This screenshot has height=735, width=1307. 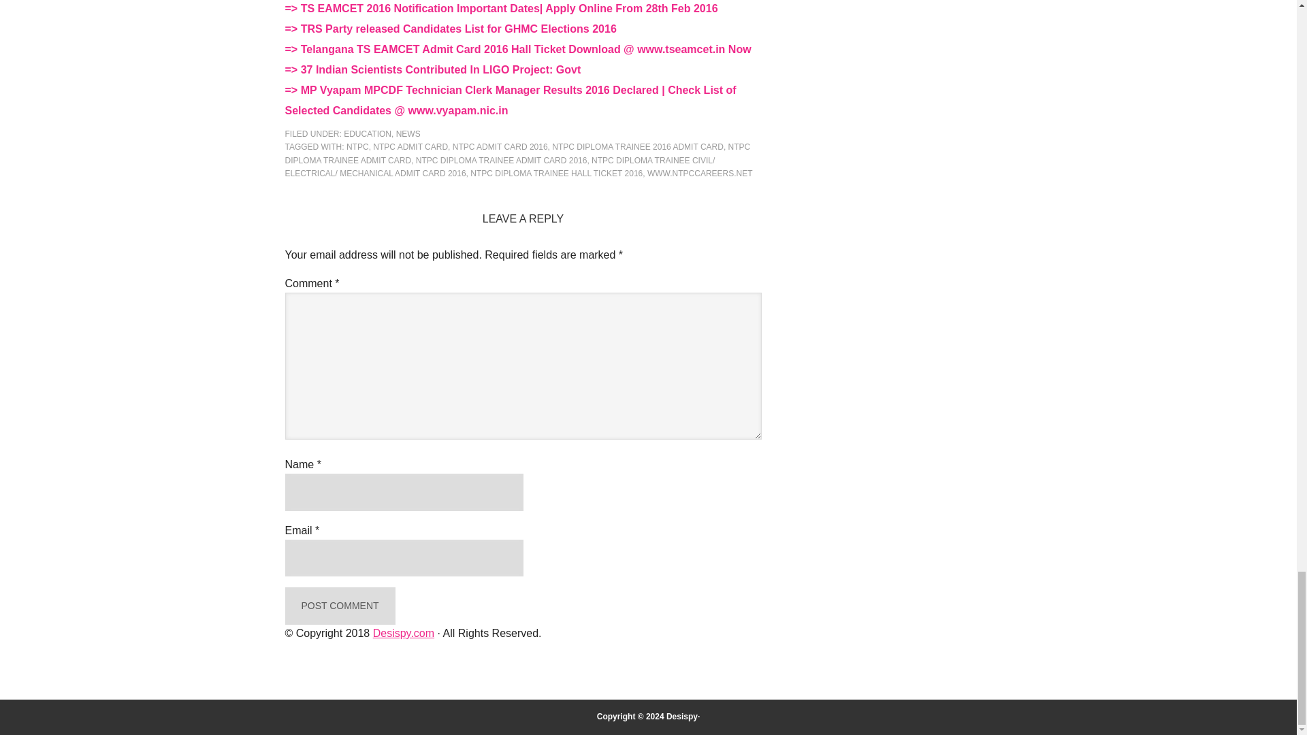 What do you see at coordinates (500, 147) in the screenshot?
I see `NTPC ADMIT CARD 2016` at bounding box center [500, 147].